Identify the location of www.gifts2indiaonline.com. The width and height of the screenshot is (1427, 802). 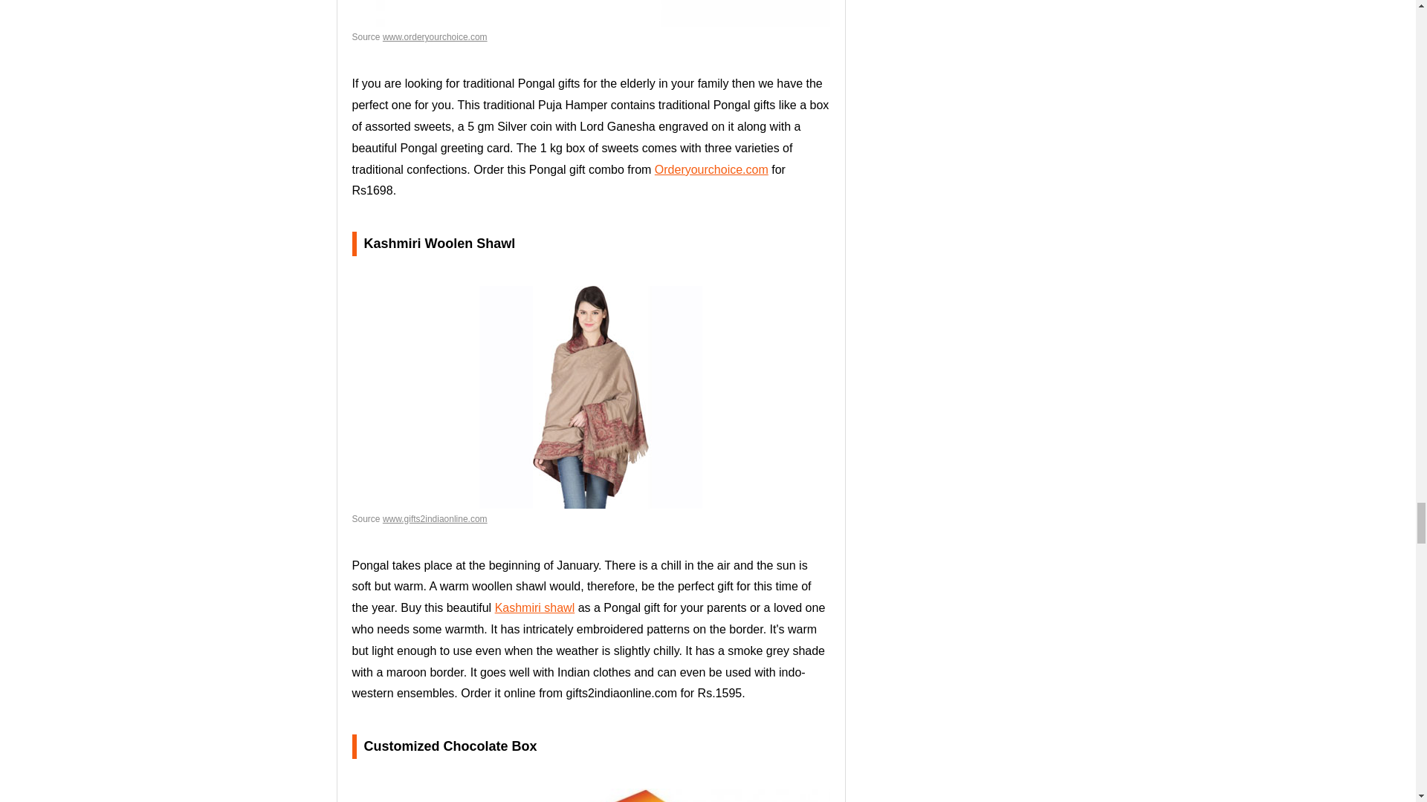
(435, 519).